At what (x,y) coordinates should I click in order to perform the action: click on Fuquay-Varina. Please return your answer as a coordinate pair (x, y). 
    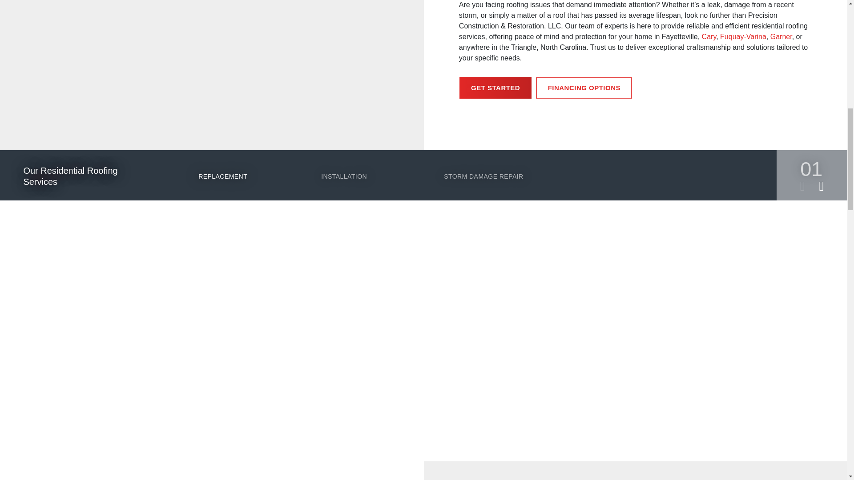
    Looking at the image, I should click on (743, 37).